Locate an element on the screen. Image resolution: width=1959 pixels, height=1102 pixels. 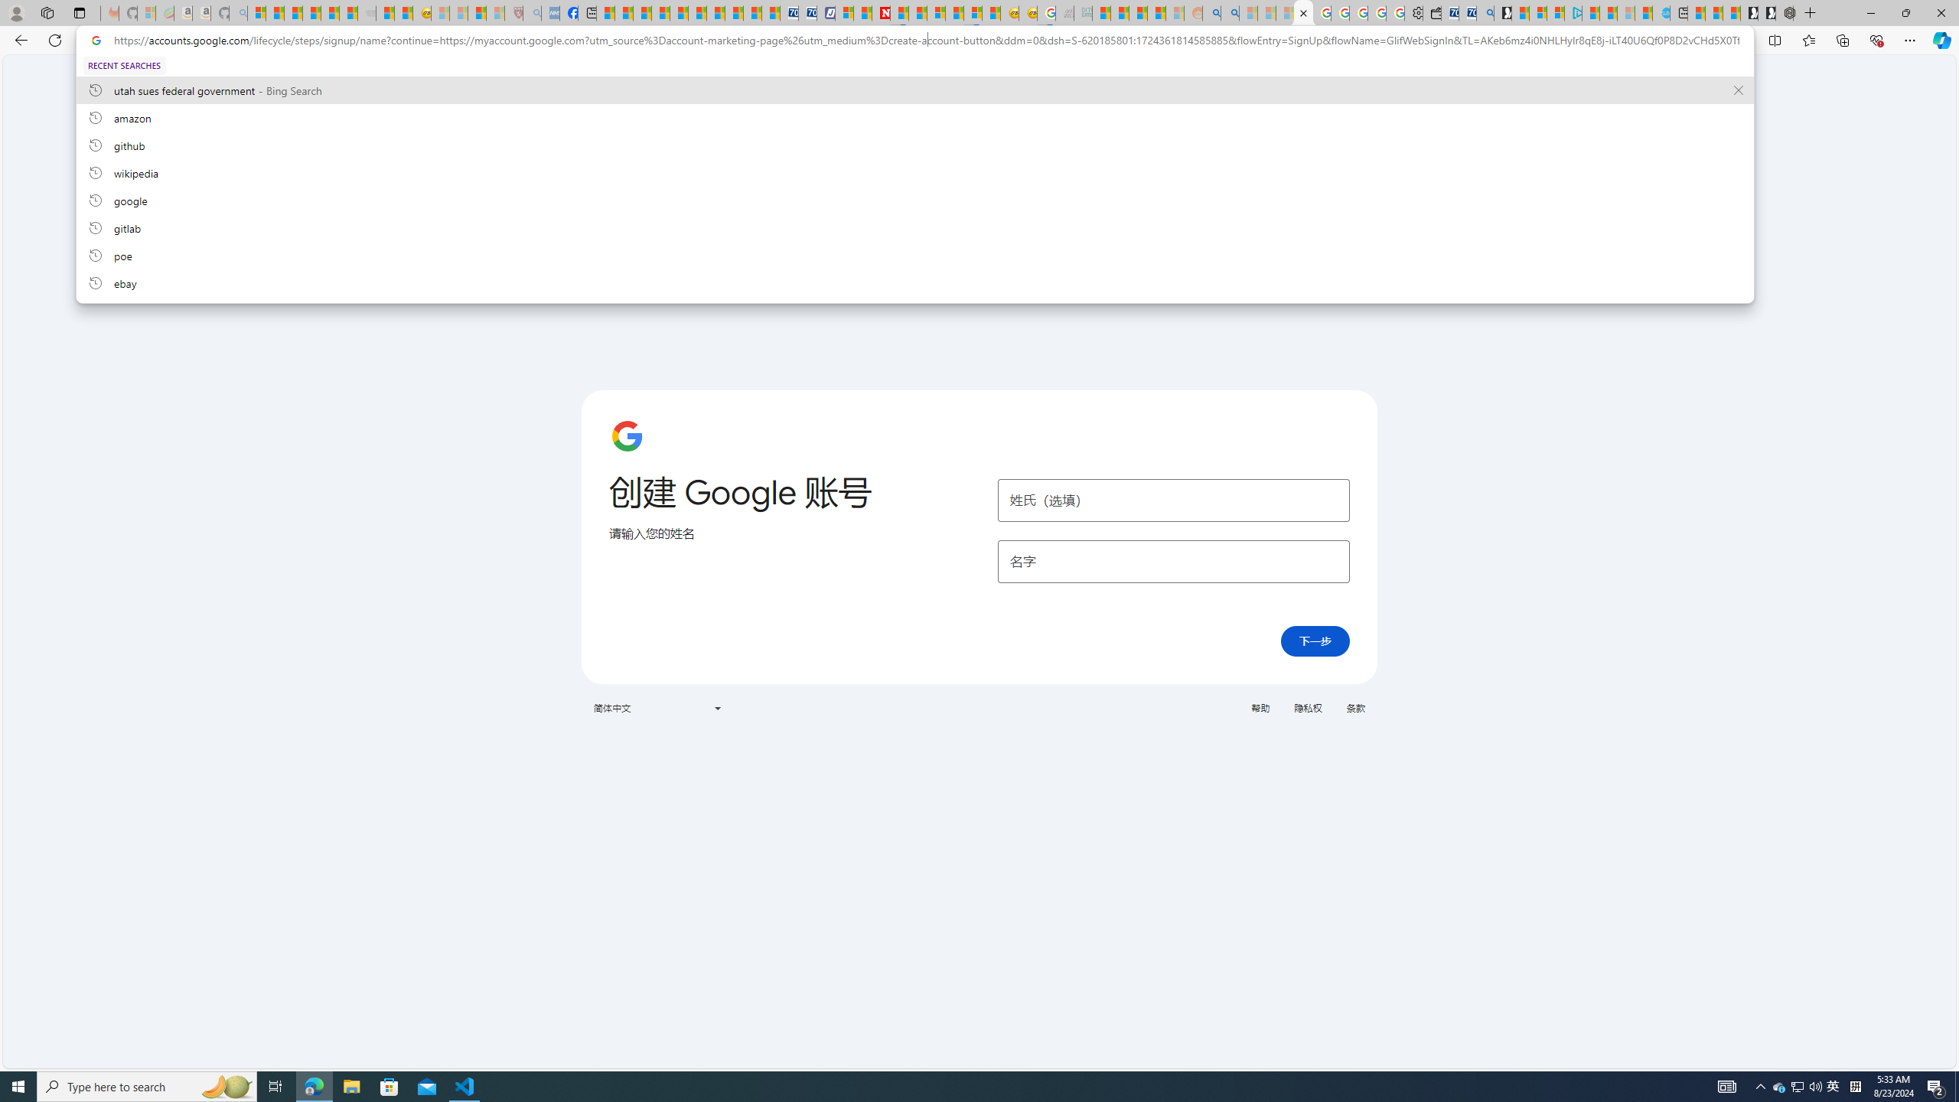
Wallet is located at coordinates (1431, 13).